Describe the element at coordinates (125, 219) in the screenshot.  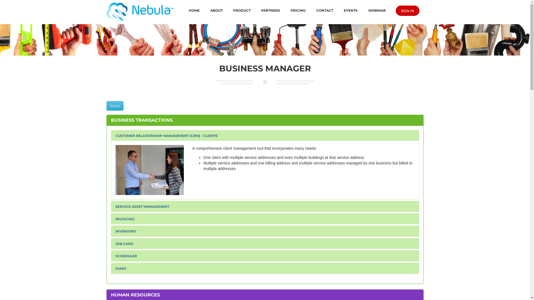
I see `INVOICING` at that location.